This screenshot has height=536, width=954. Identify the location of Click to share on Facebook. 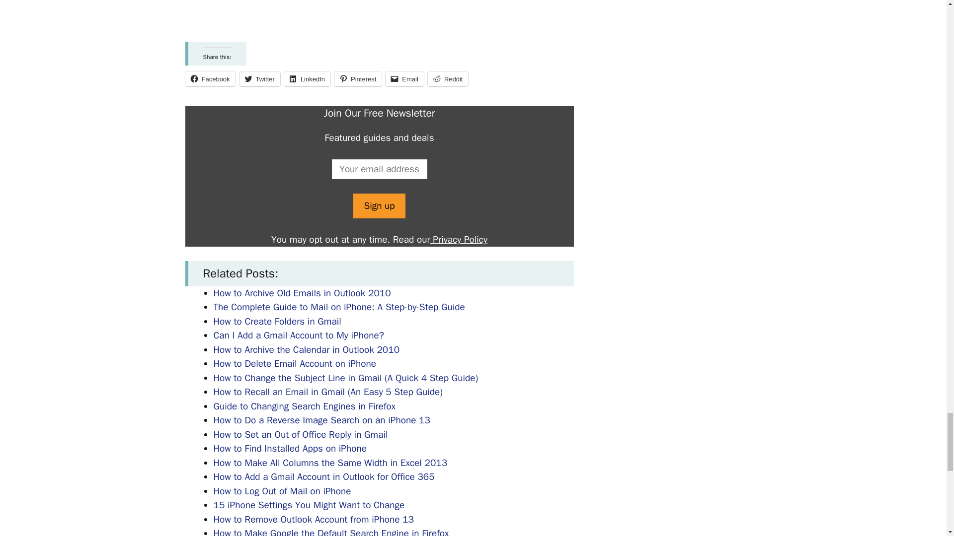
(210, 78).